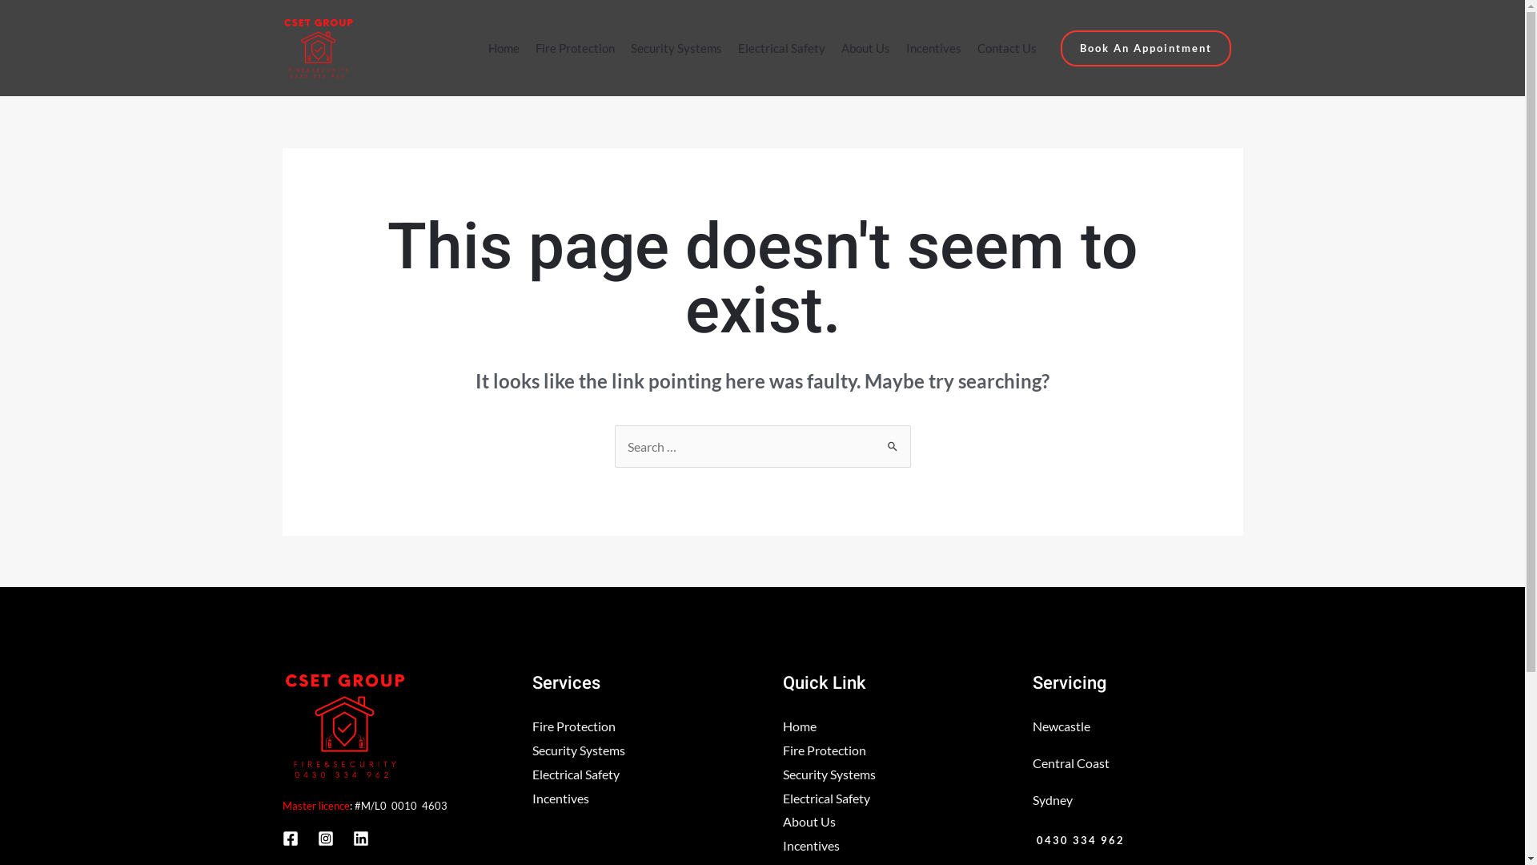 Image resolution: width=1537 pixels, height=865 pixels. I want to click on Book An Appointment, so click(1146, 48).